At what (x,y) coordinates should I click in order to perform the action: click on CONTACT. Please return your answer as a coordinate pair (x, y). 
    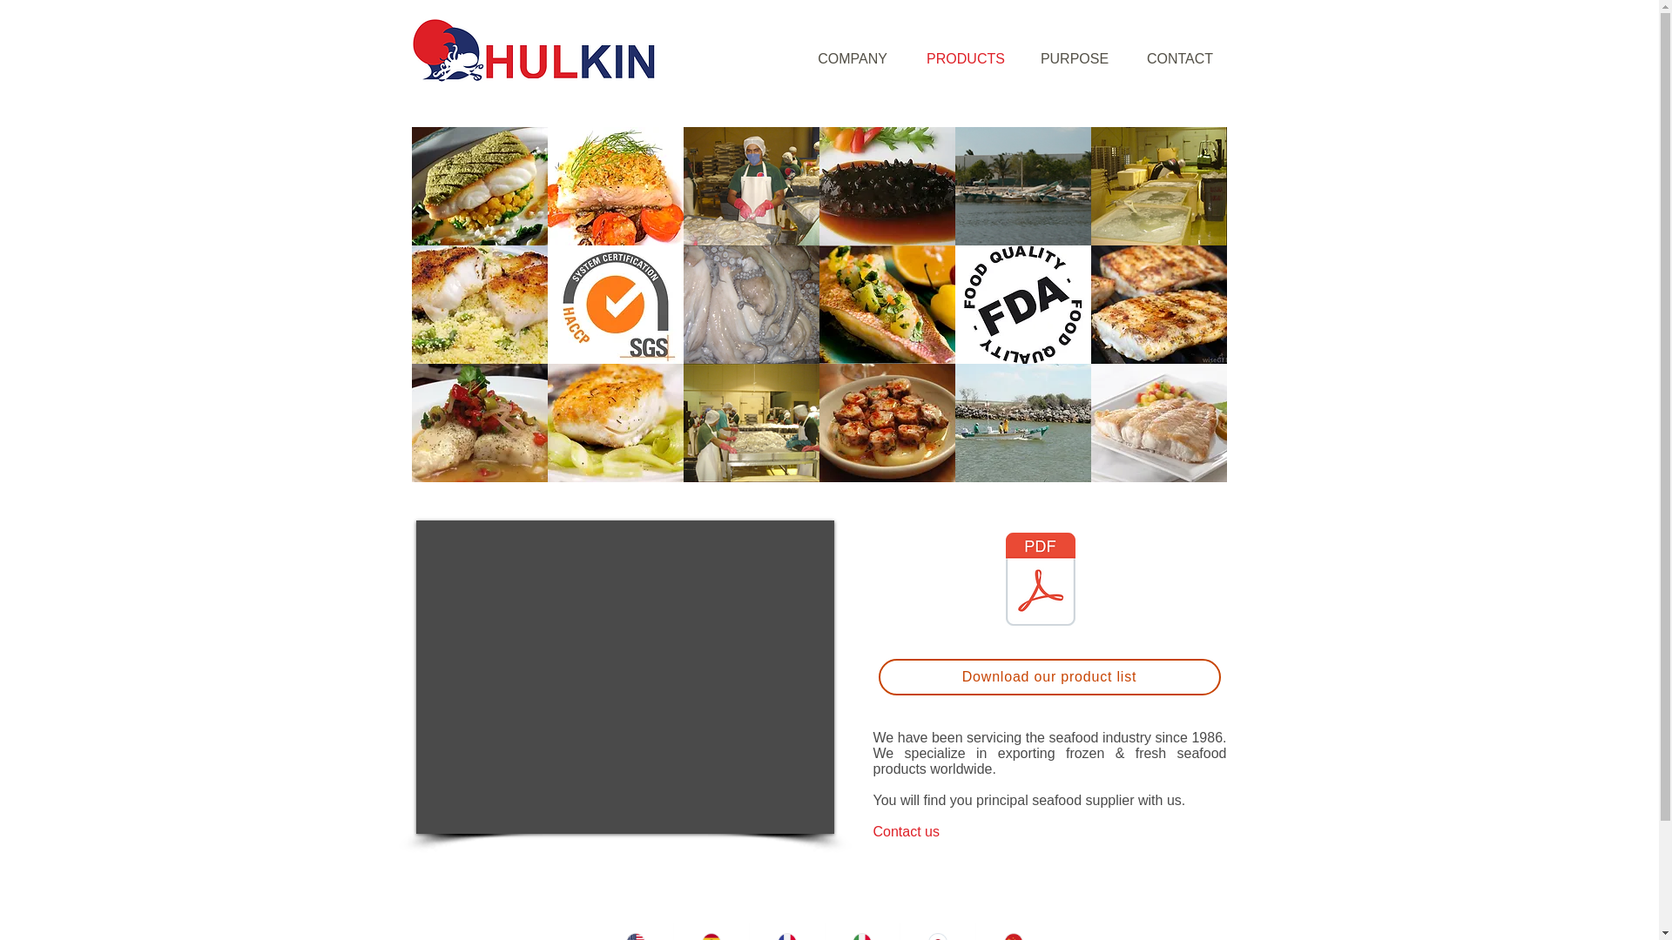
    Looking at the image, I should click on (1179, 58).